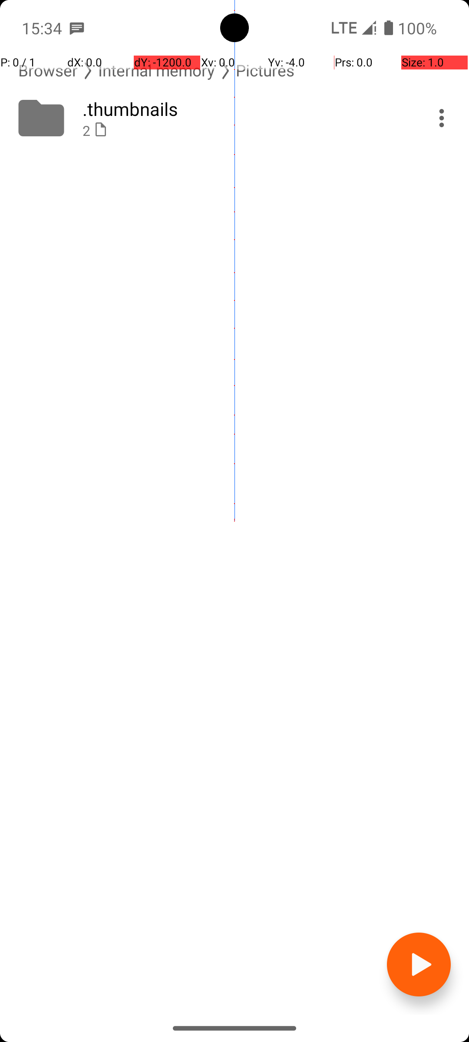 The height and width of the screenshot is (1042, 469). I want to click on 2 *§*, so click(244, 130).